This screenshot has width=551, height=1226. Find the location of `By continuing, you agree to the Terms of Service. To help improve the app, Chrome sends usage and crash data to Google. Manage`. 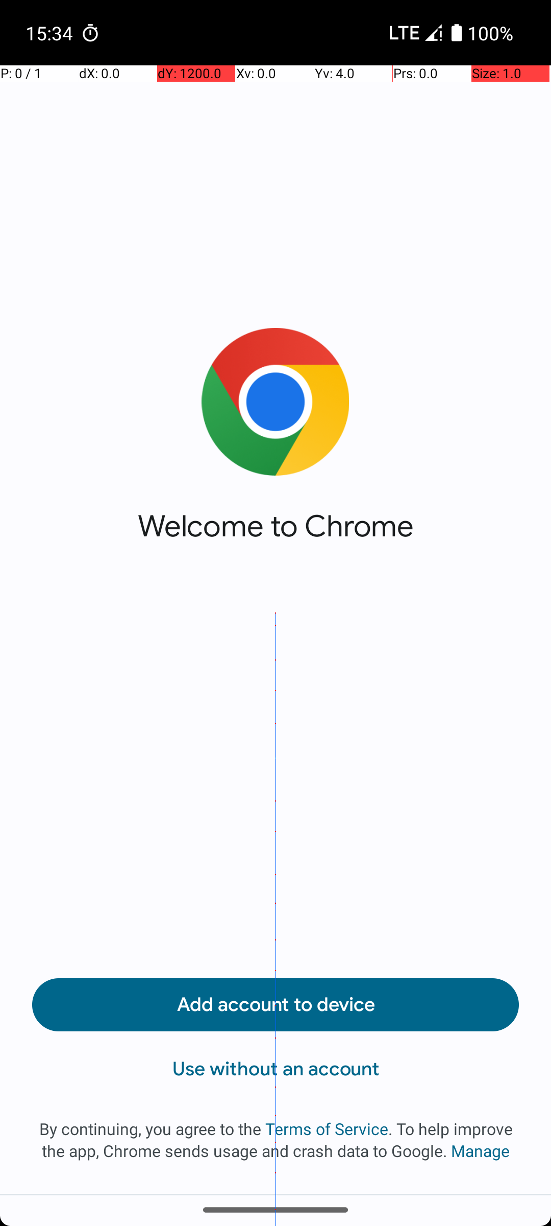

By continuing, you agree to the Terms of Service. To help improve the app, Chrome sends usage and crash data to Google. Manage is located at coordinates (275, 1140).